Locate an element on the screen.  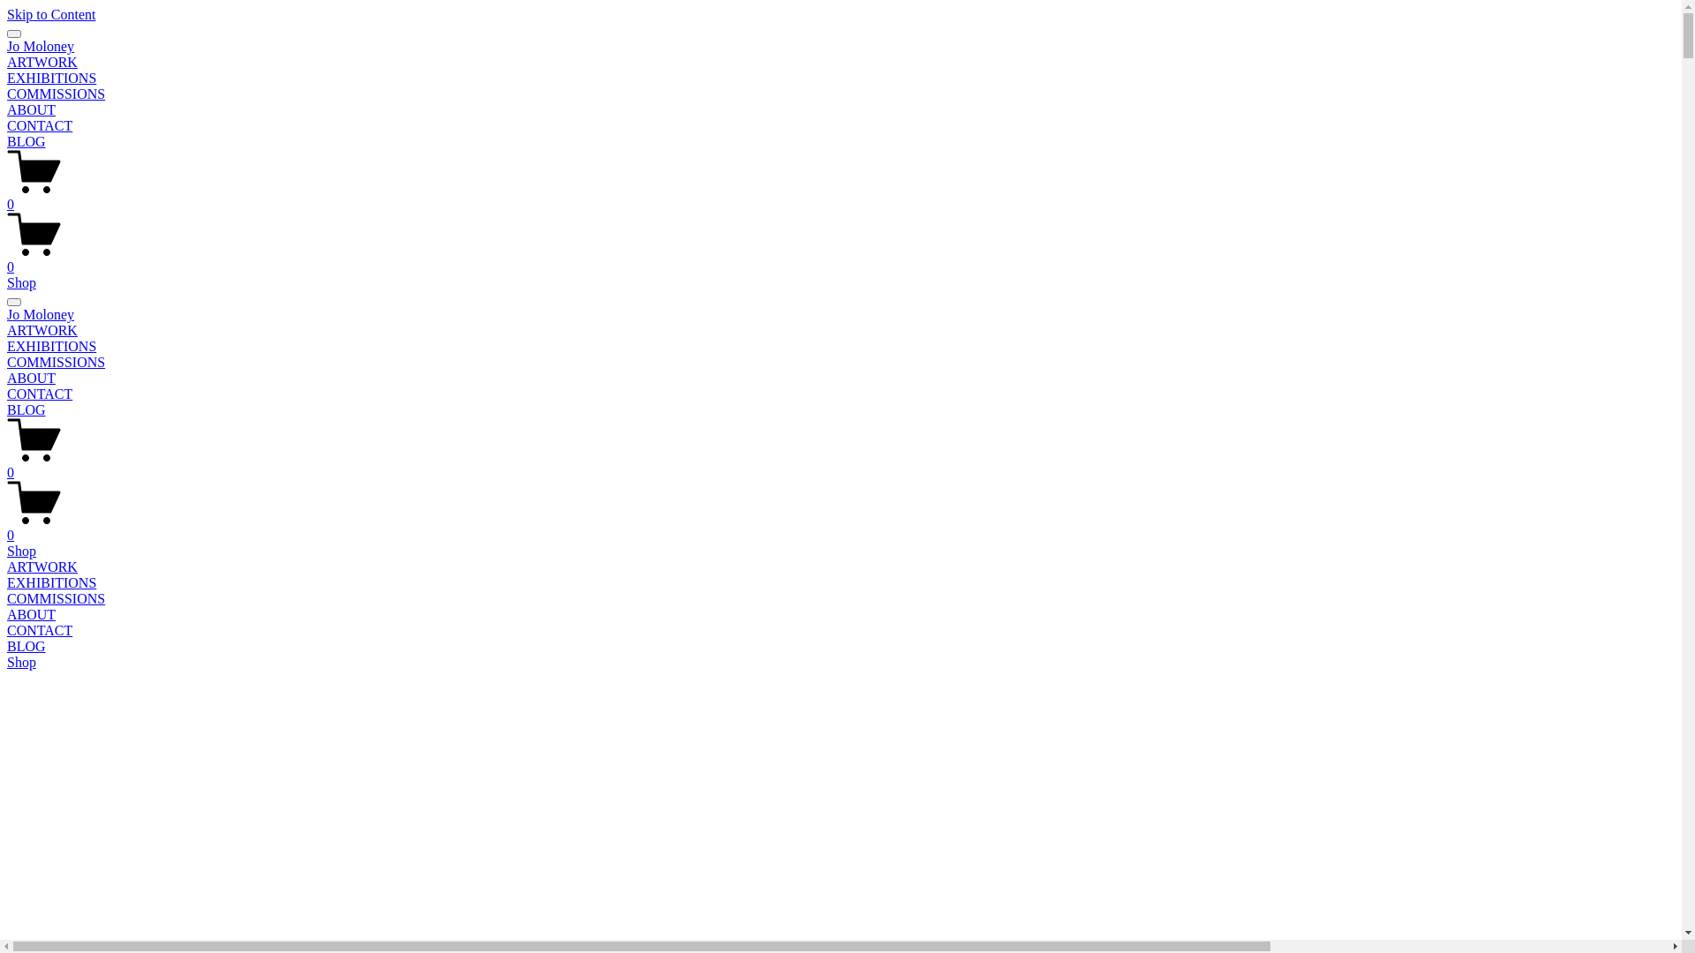
COMMISSIONS is located at coordinates (56, 94).